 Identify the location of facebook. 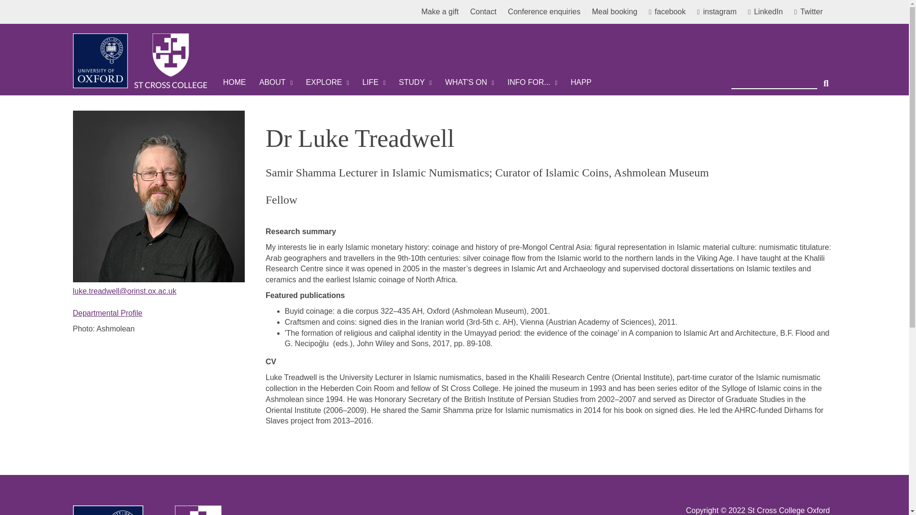
(671, 12).